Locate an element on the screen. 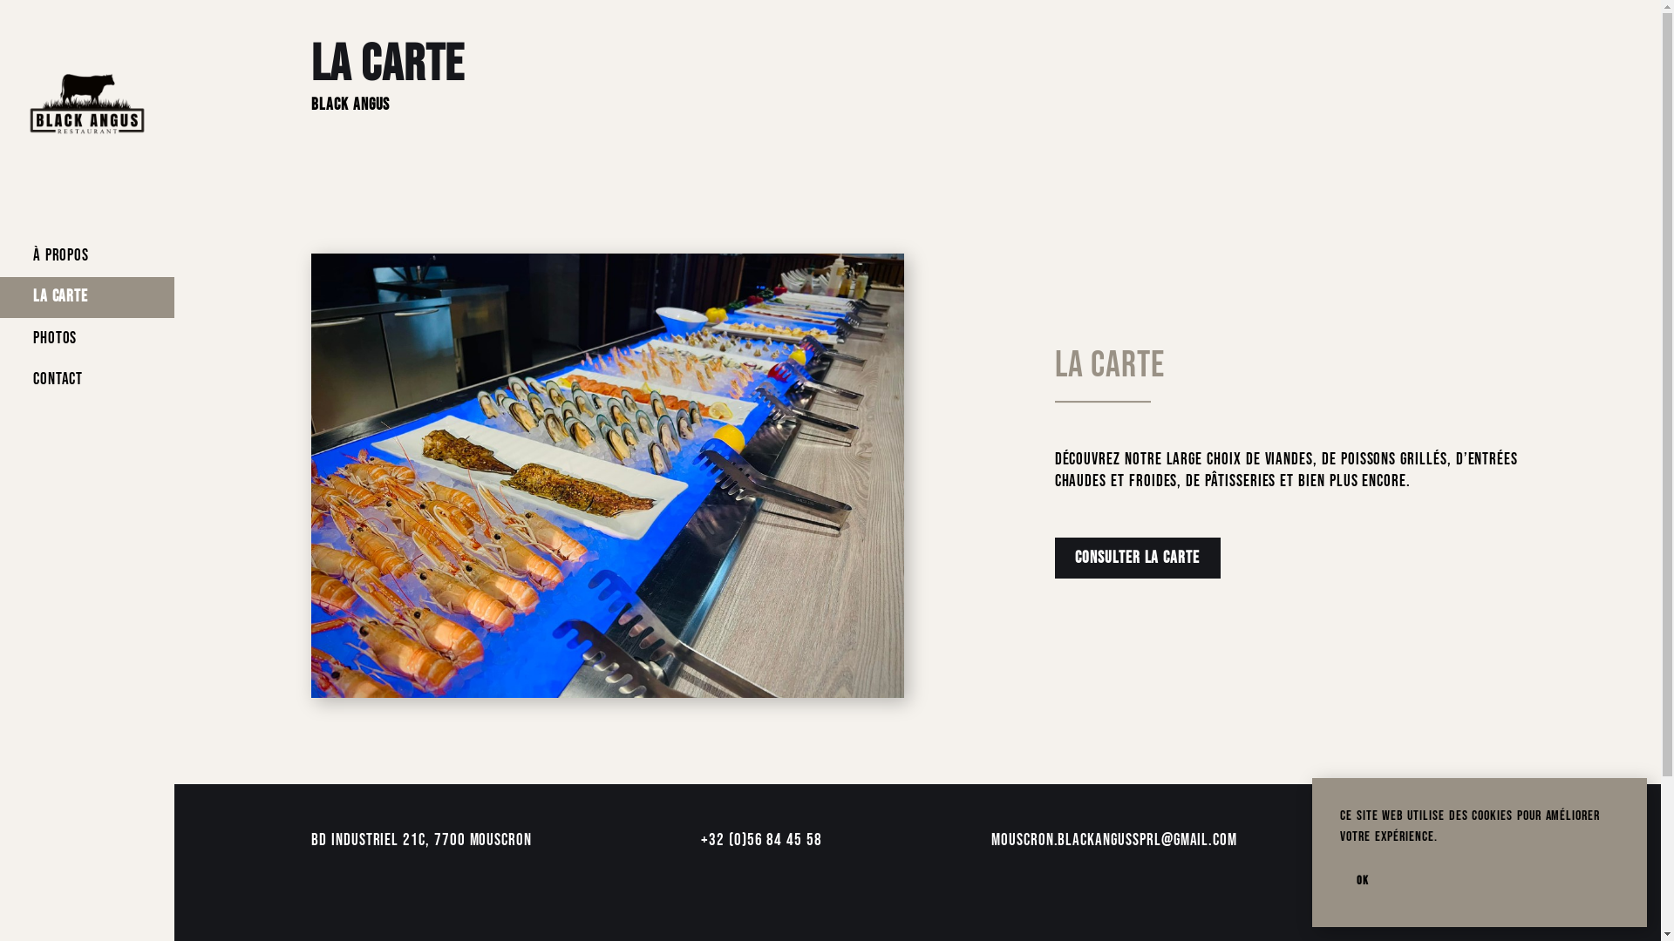  mouscron.blackangussprl@gmail.com is located at coordinates (1114, 841).